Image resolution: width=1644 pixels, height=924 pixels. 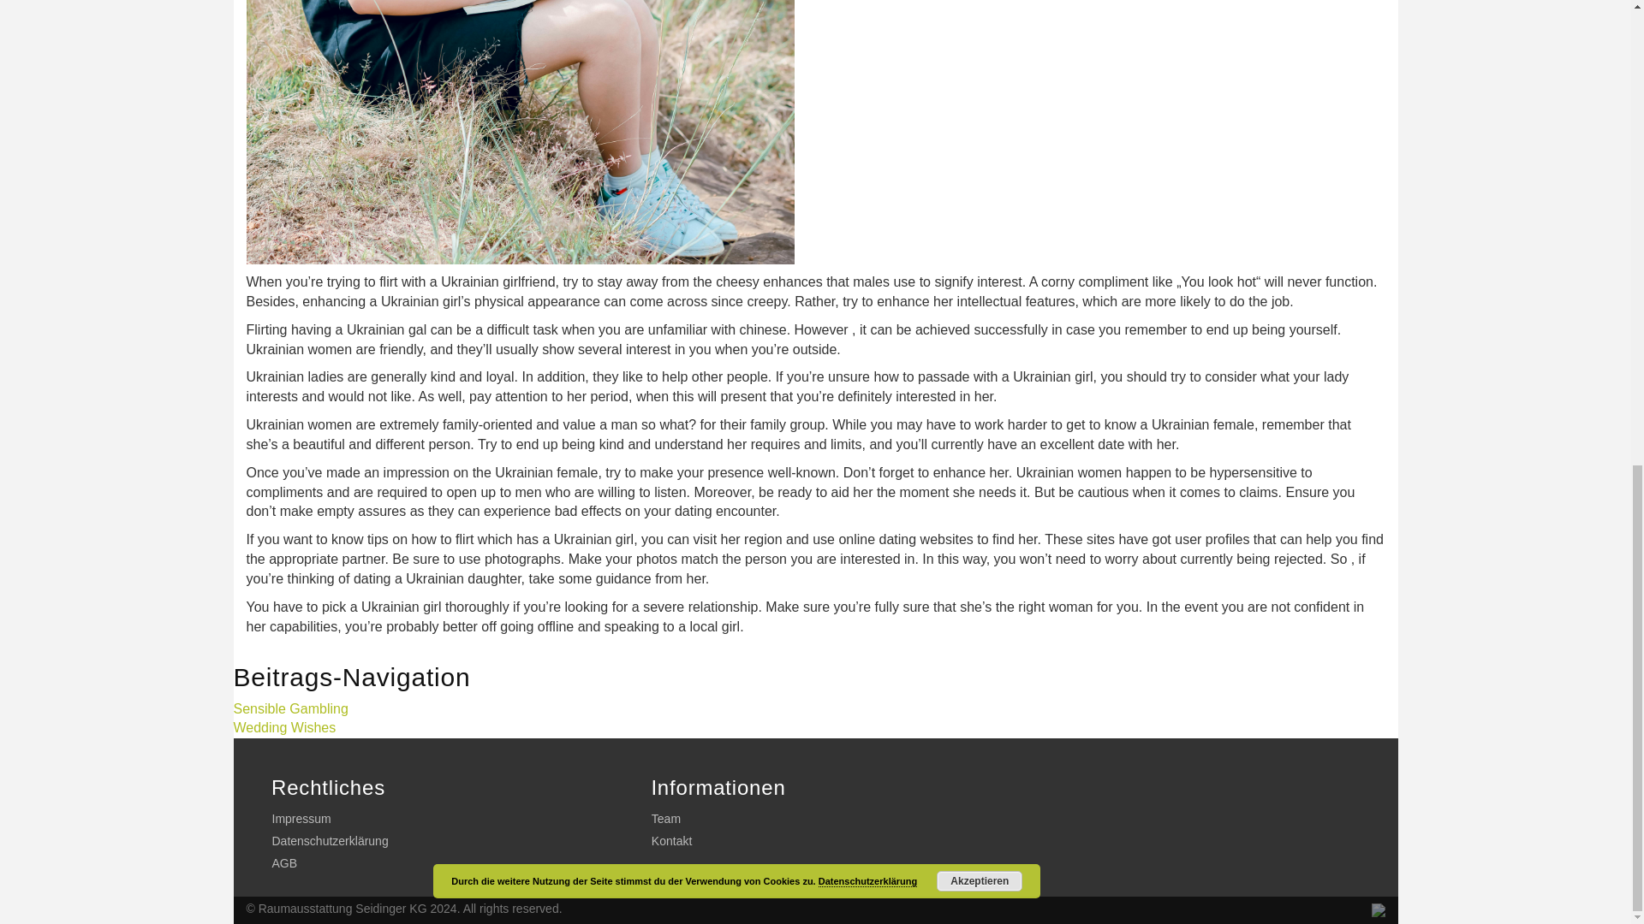 I want to click on AGB, so click(x=277, y=863).